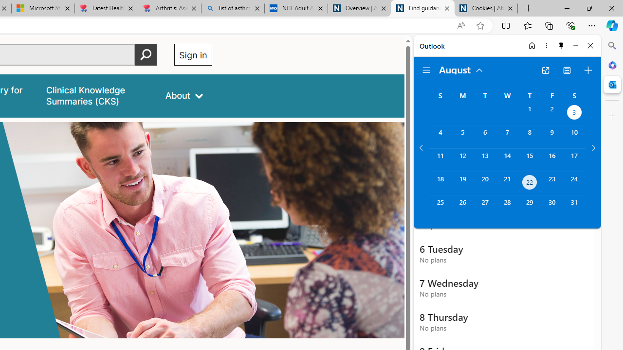  Describe the element at coordinates (440, 160) in the screenshot. I see `Sunday, August 11, 2024. ` at that location.